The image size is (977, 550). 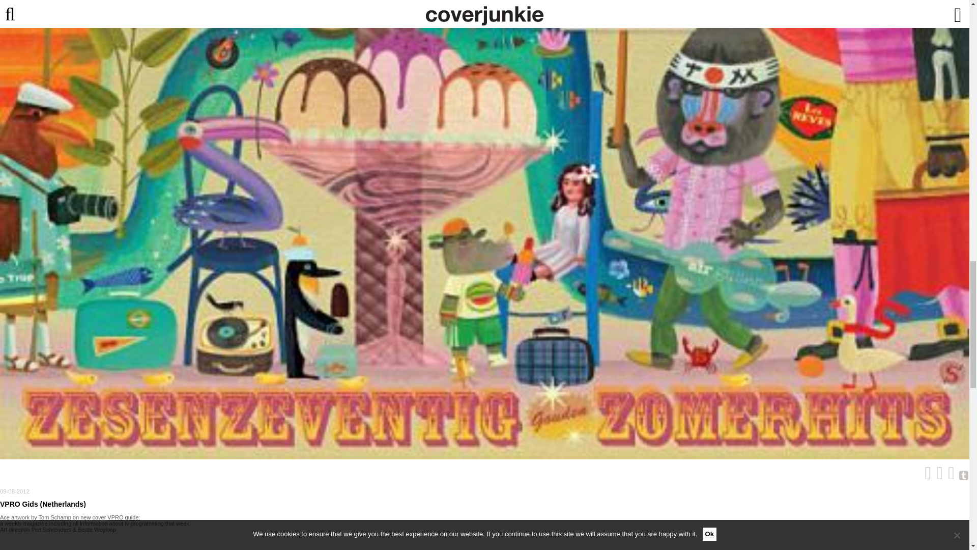 What do you see at coordinates (949, 476) in the screenshot?
I see `Share on Facebook` at bounding box center [949, 476].